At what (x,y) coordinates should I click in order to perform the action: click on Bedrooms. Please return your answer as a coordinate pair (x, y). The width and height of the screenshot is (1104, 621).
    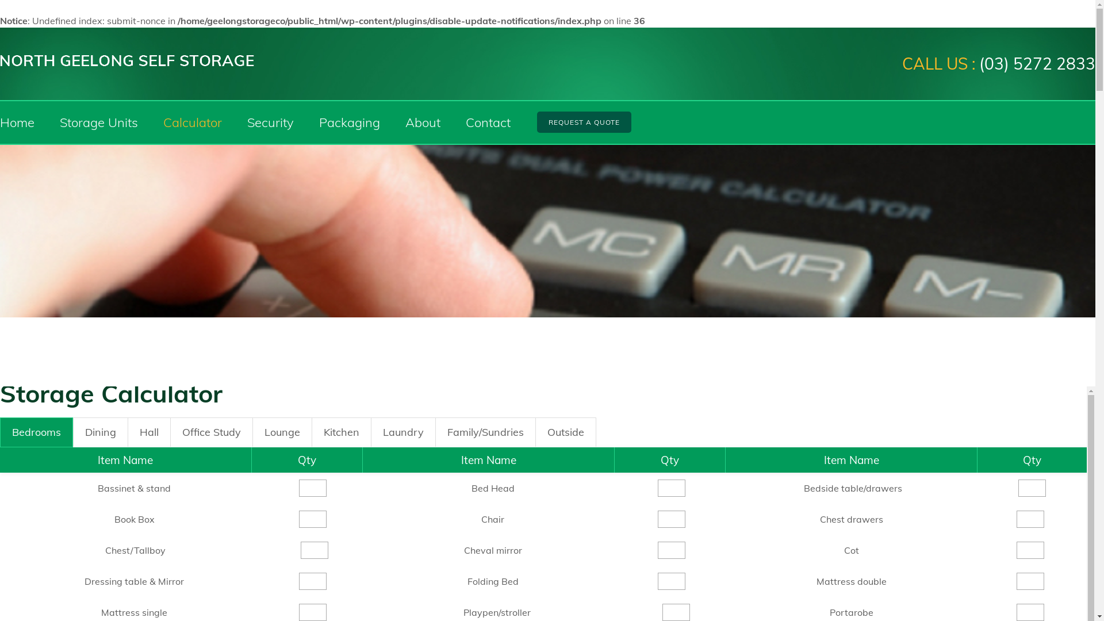
    Looking at the image, I should click on (37, 432).